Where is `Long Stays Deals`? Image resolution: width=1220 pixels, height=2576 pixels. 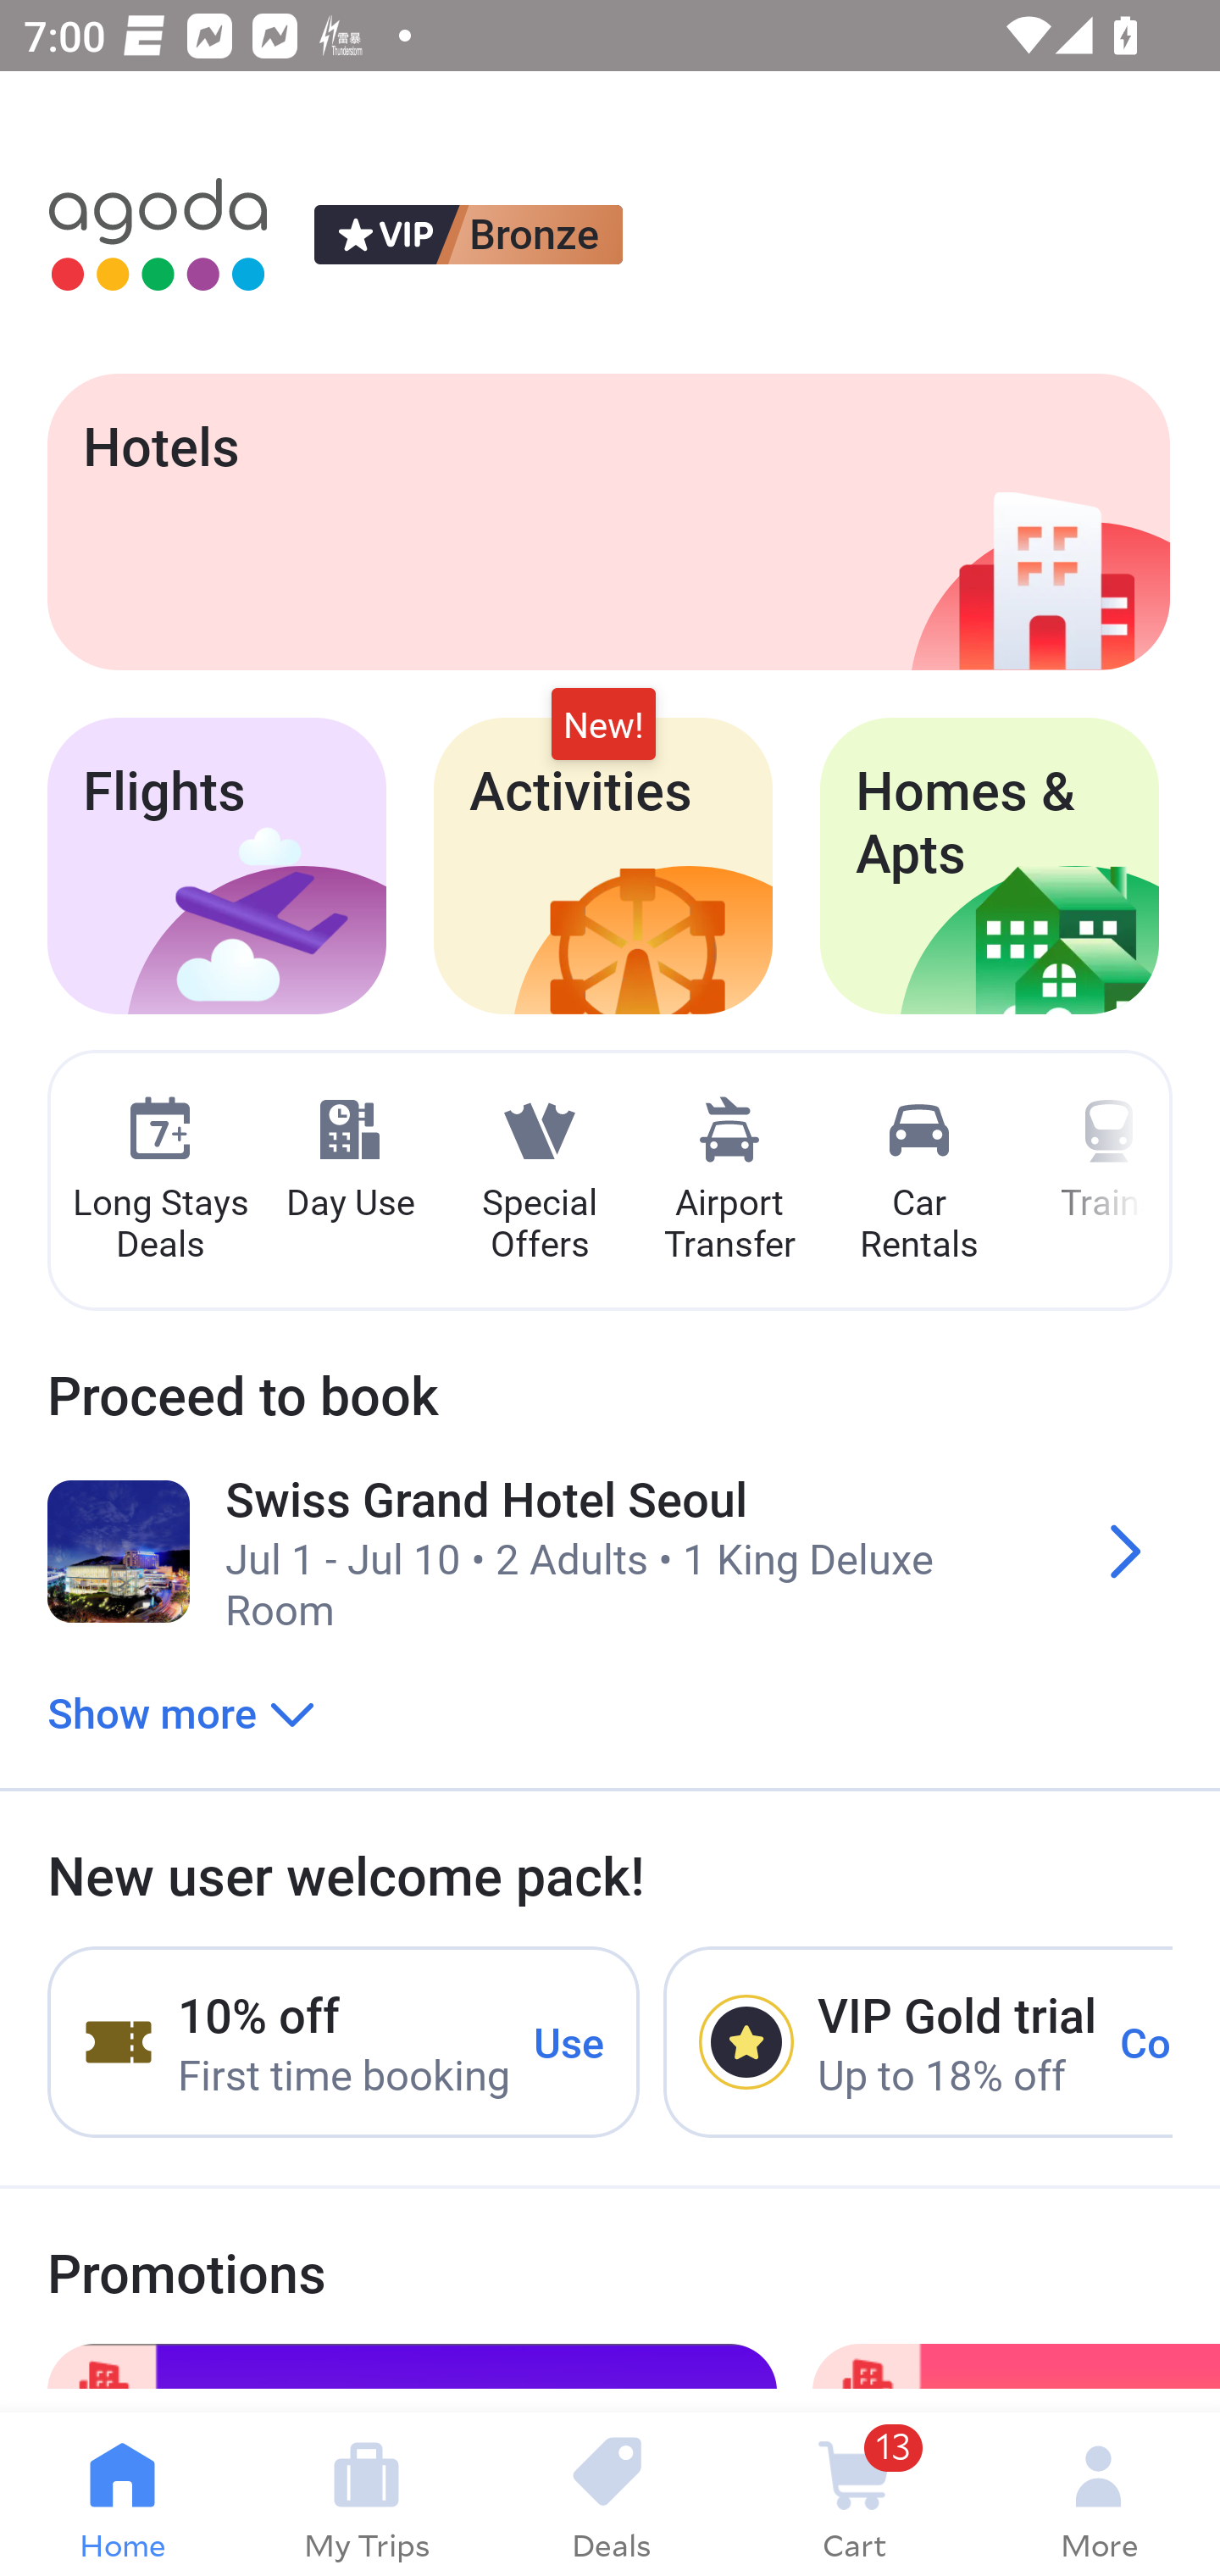 Long Stays Deals is located at coordinates (159, 1181).